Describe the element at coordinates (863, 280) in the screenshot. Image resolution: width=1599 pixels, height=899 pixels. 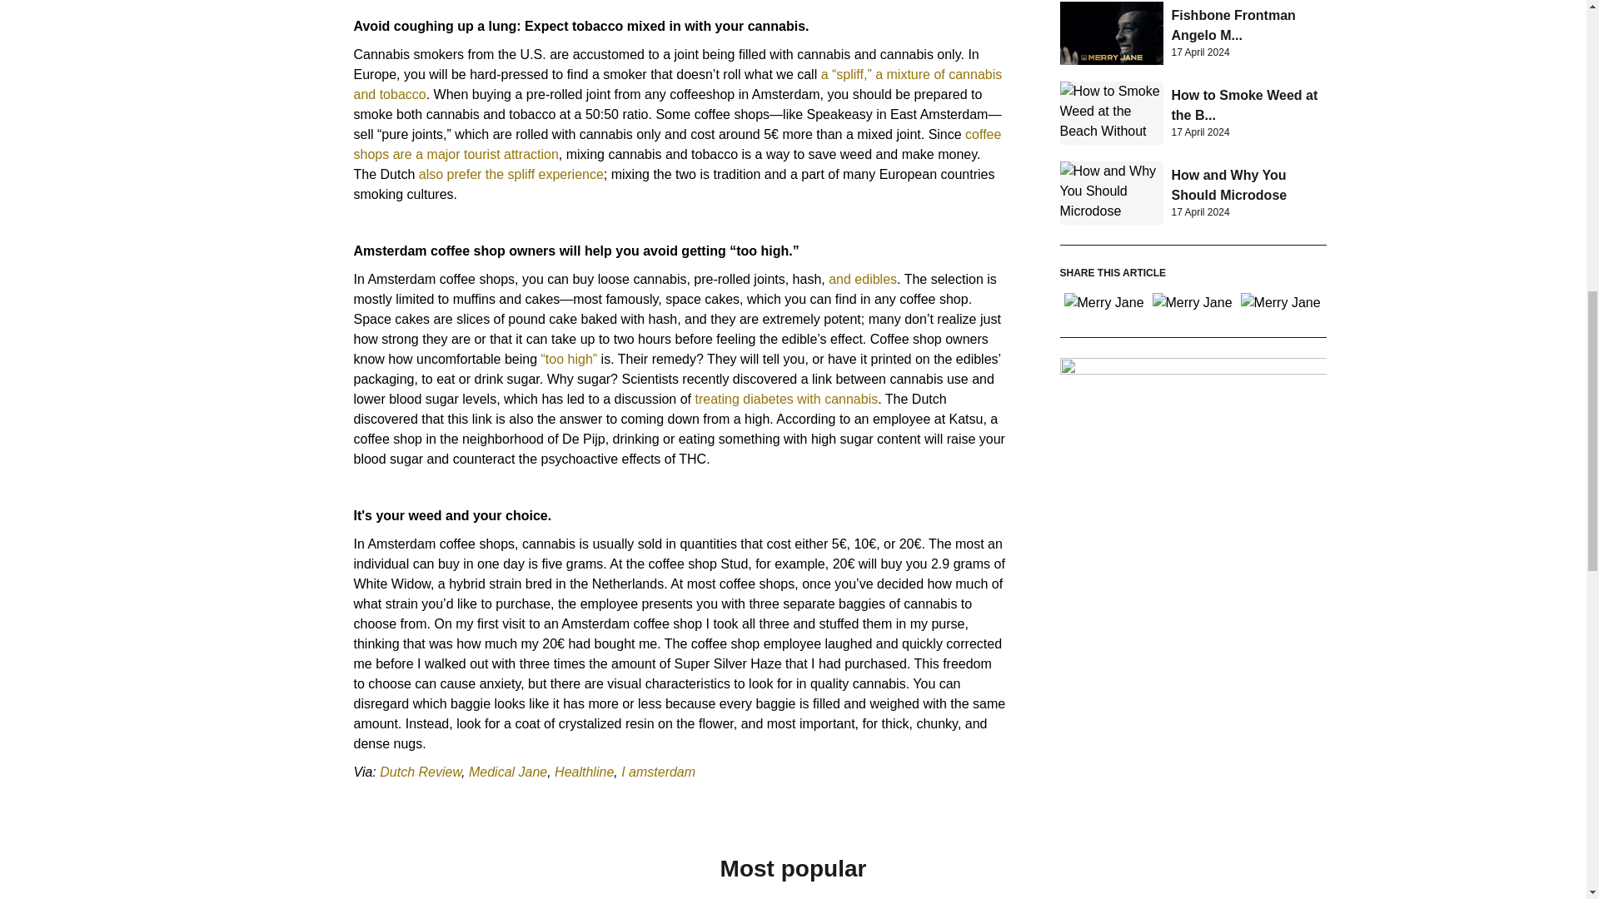
I see `and edibles` at that location.